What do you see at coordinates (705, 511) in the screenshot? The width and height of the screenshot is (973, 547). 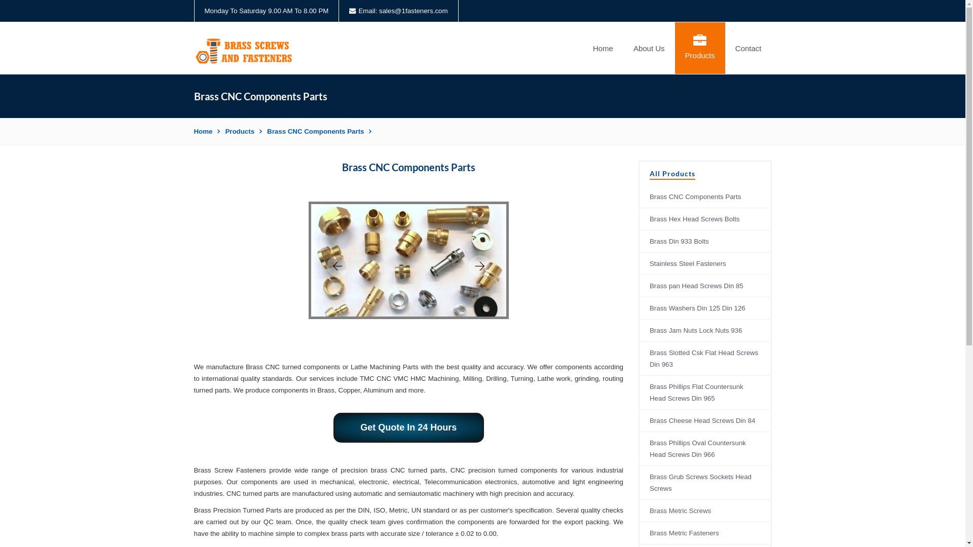 I see `Brass Metric Screws` at bounding box center [705, 511].